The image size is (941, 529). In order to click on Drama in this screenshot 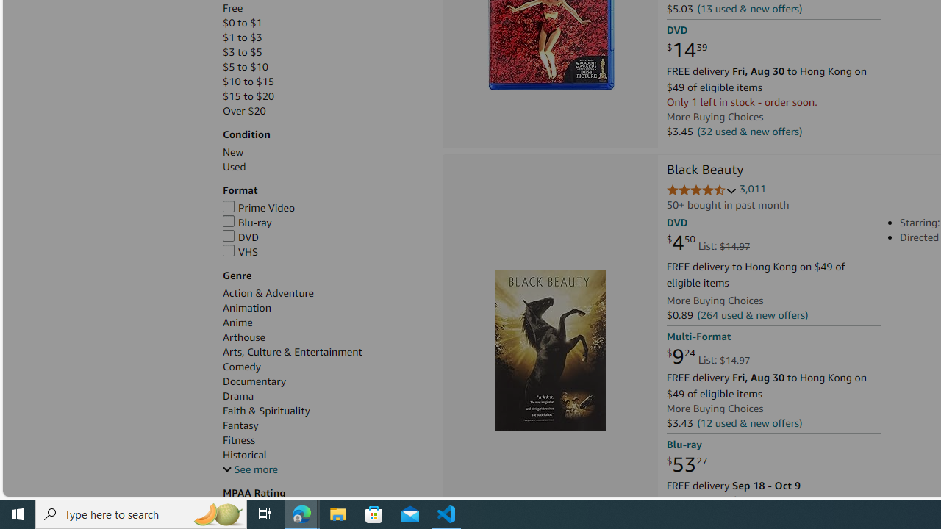, I will do `click(238, 395)`.